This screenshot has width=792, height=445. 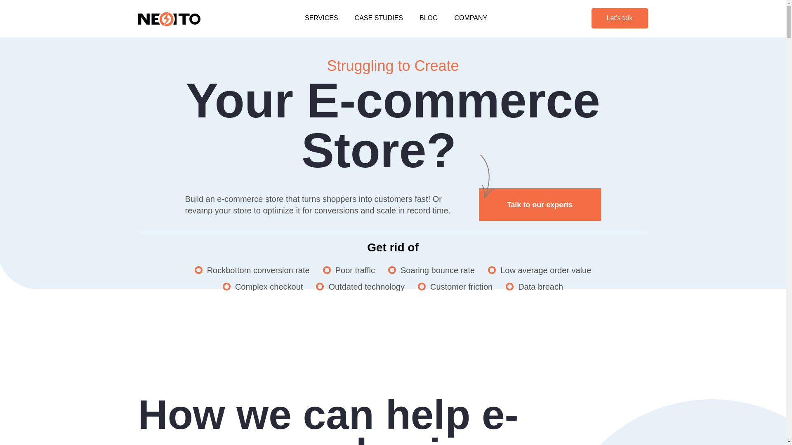 What do you see at coordinates (379, 18) in the screenshot?
I see `CASE STUDIES` at bounding box center [379, 18].